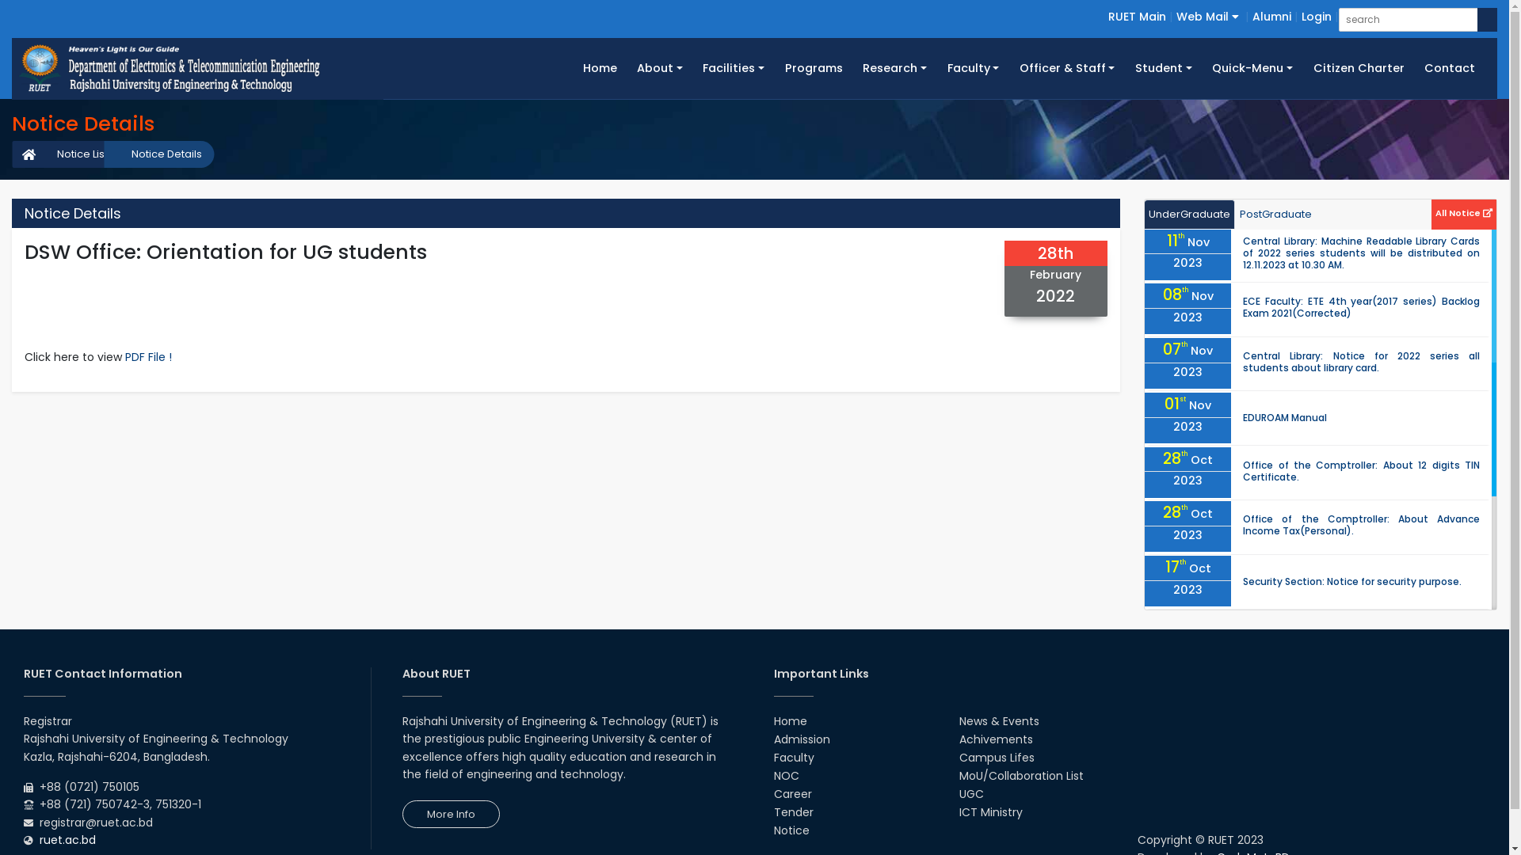 The height and width of the screenshot is (855, 1521). What do you see at coordinates (1067, 68) in the screenshot?
I see `Officer & Staff` at bounding box center [1067, 68].